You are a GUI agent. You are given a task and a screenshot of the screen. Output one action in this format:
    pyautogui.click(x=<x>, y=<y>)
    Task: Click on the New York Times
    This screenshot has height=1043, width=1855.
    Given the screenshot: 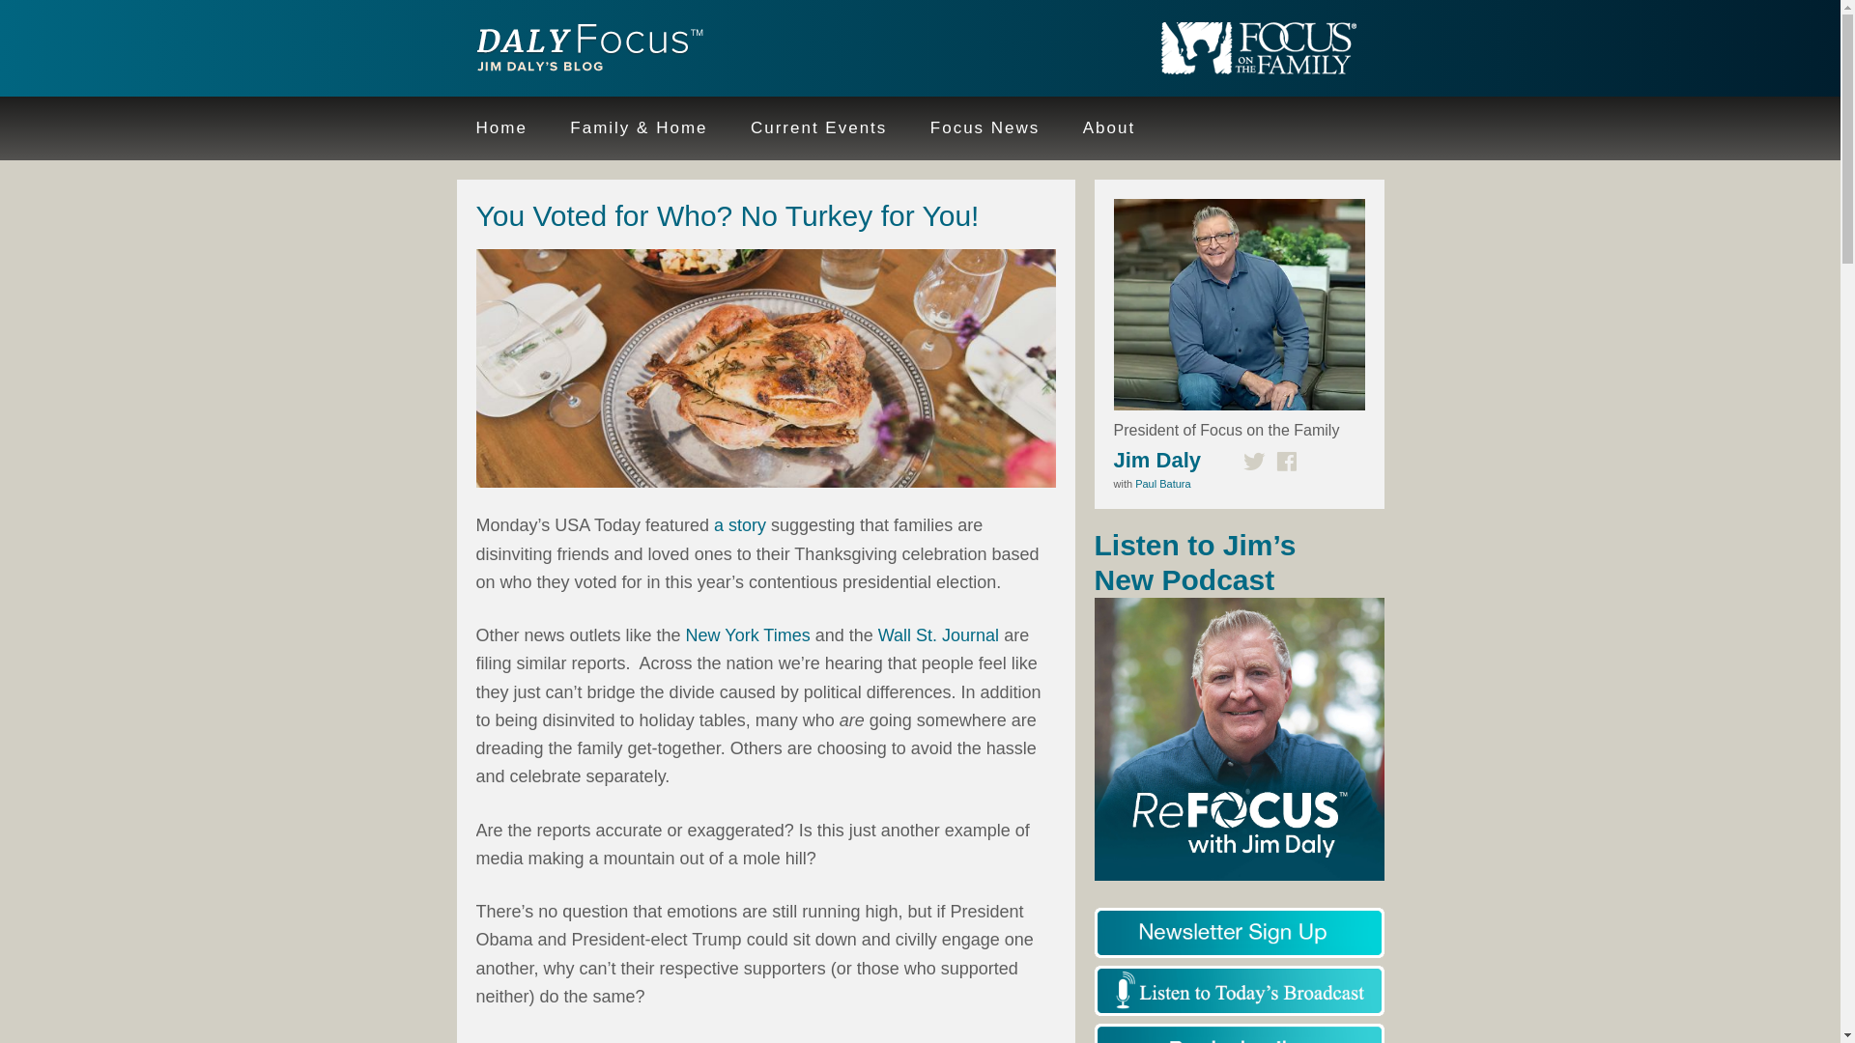 What is the action you would take?
    pyautogui.click(x=748, y=635)
    